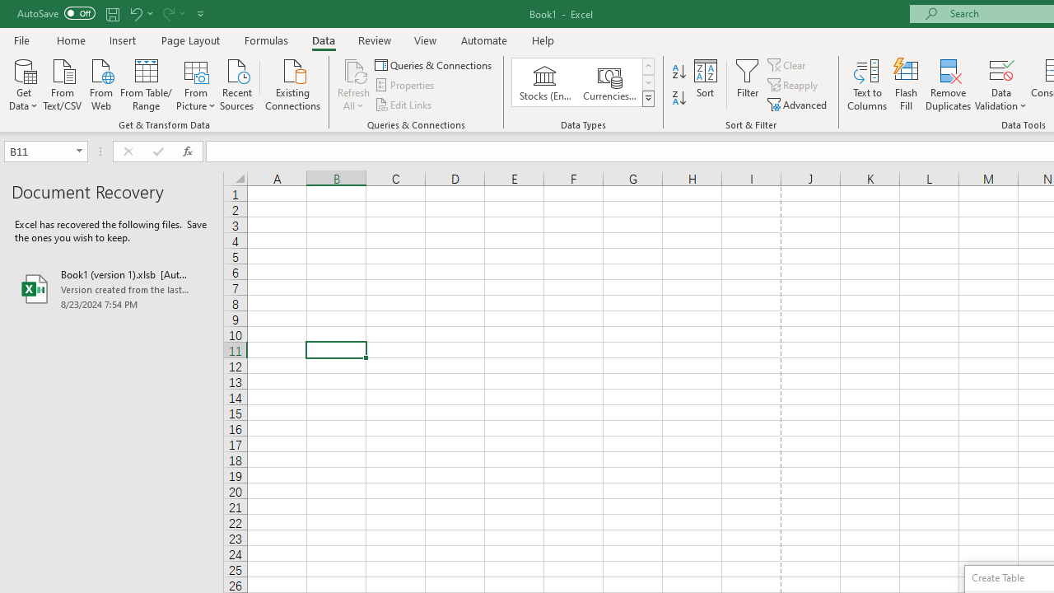  Describe the element at coordinates (354, 84) in the screenshot. I see `Refresh All` at that location.